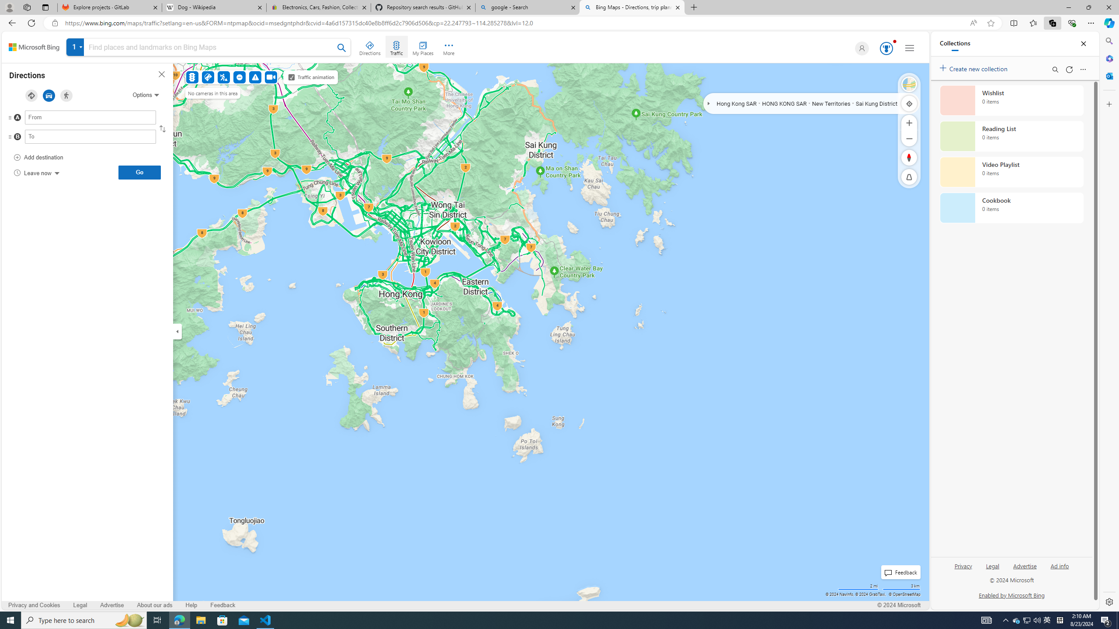 Image resolution: width=1119 pixels, height=629 pixels. What do you see at coordinates (992, 565) in the screenshot?
I see `Legal` at bounding box center [992, 565].